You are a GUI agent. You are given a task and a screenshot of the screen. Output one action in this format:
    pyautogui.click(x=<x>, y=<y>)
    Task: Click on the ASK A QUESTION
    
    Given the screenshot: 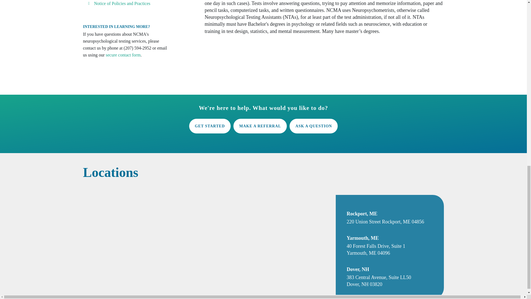 What is the action you would take?
    pyautogui.click(x=314, y=126)
    